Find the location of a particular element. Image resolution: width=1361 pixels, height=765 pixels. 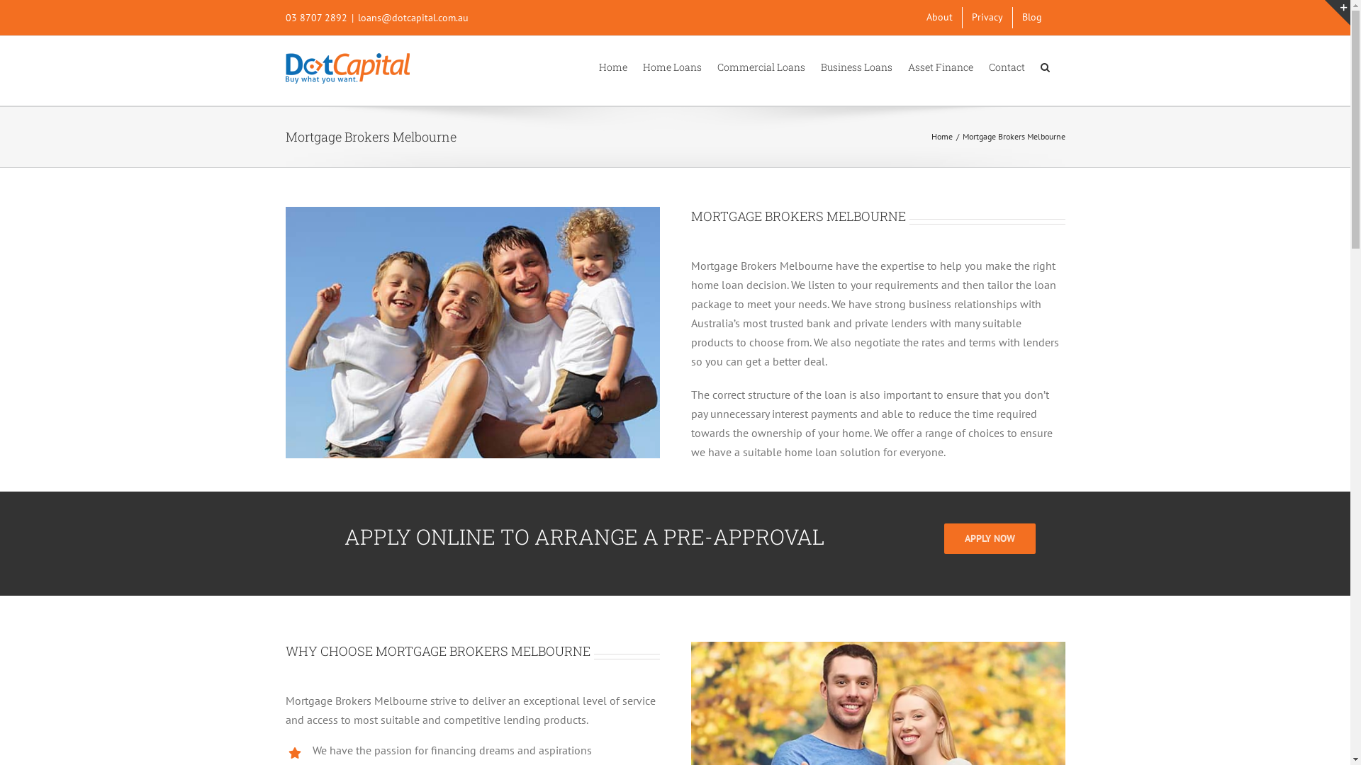

Business Loans is located at coordinates (856, 66).